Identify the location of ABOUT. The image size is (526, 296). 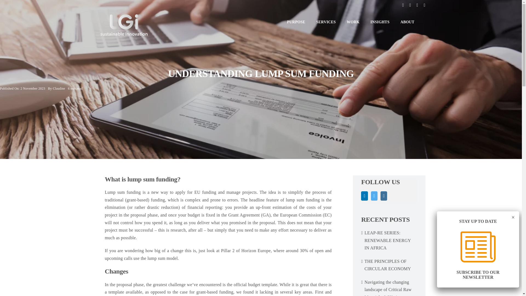
(407, 22).